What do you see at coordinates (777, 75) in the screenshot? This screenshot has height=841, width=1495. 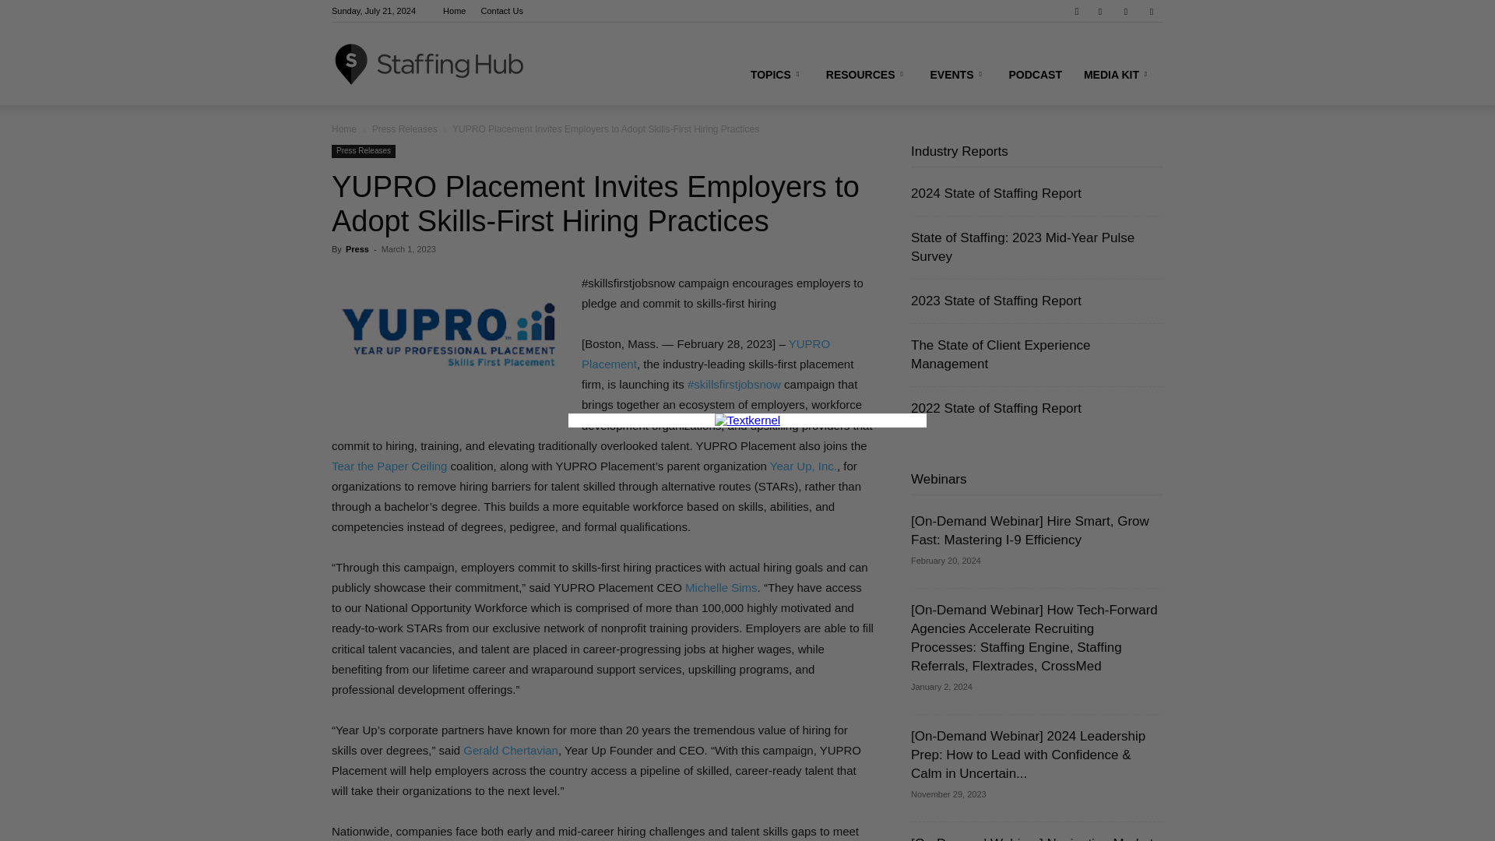 I see `TOPICS` at bounding box center [777, 75].